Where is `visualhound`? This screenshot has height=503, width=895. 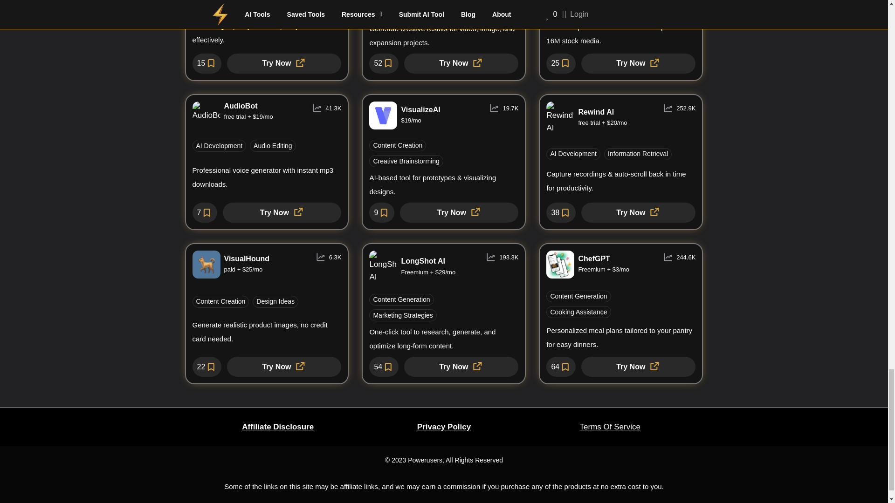 visualhound is located at coordinates (284, 366).